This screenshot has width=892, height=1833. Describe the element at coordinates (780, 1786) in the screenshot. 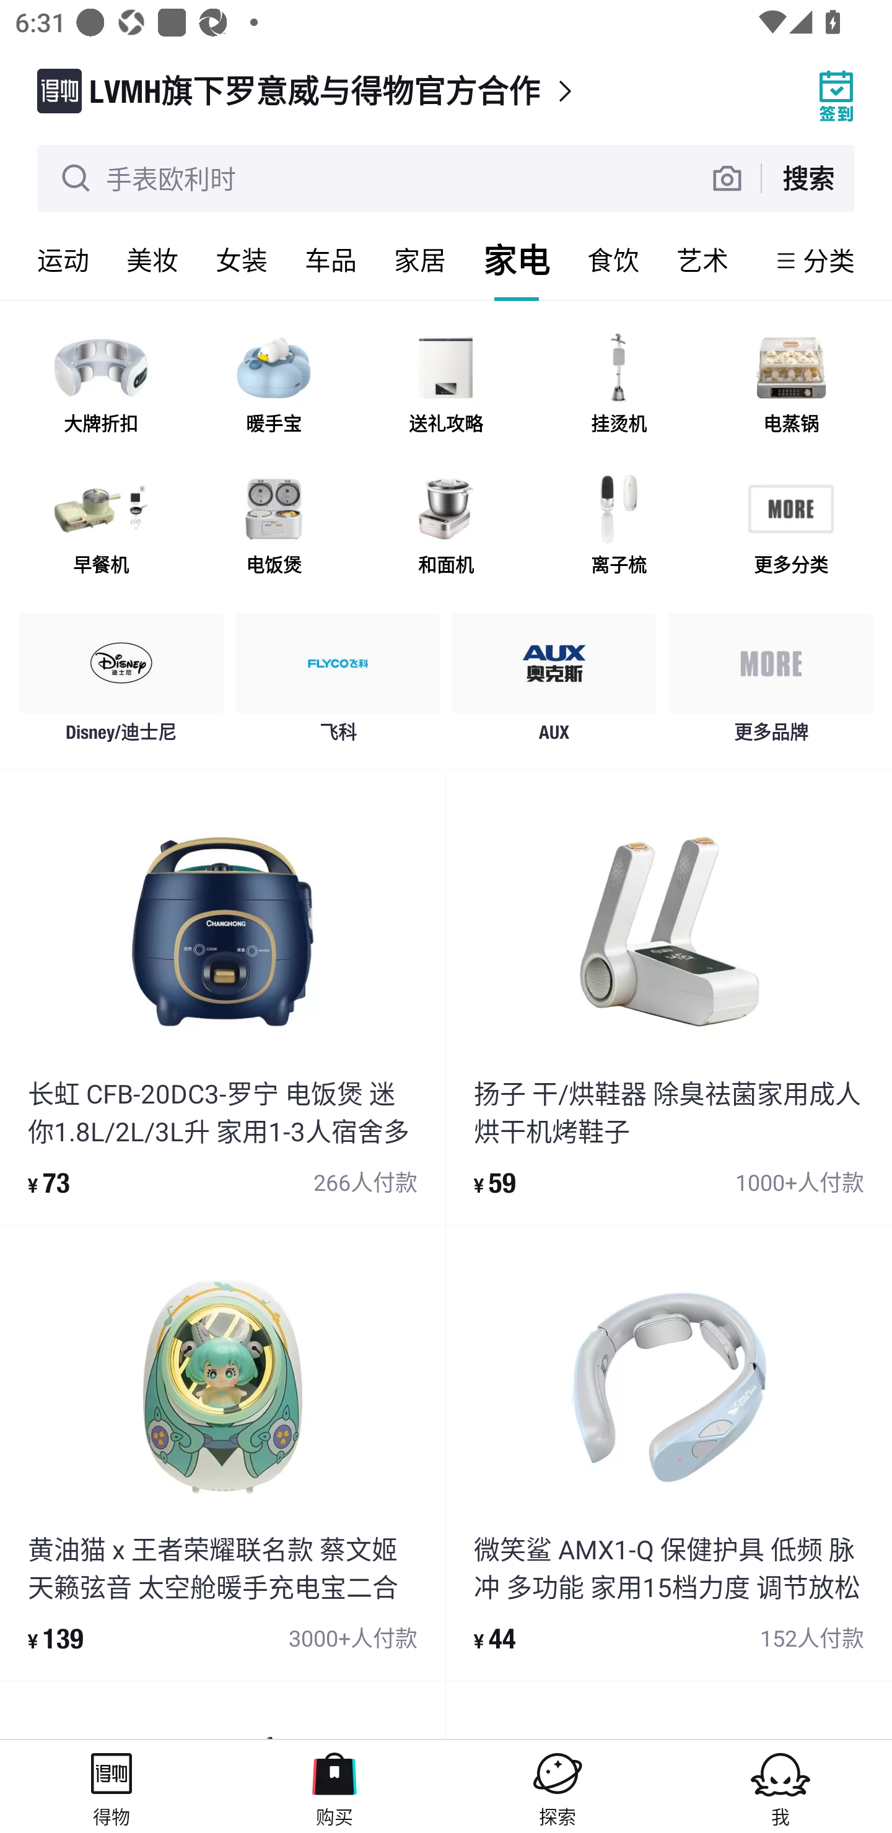

I see `我` at that location.